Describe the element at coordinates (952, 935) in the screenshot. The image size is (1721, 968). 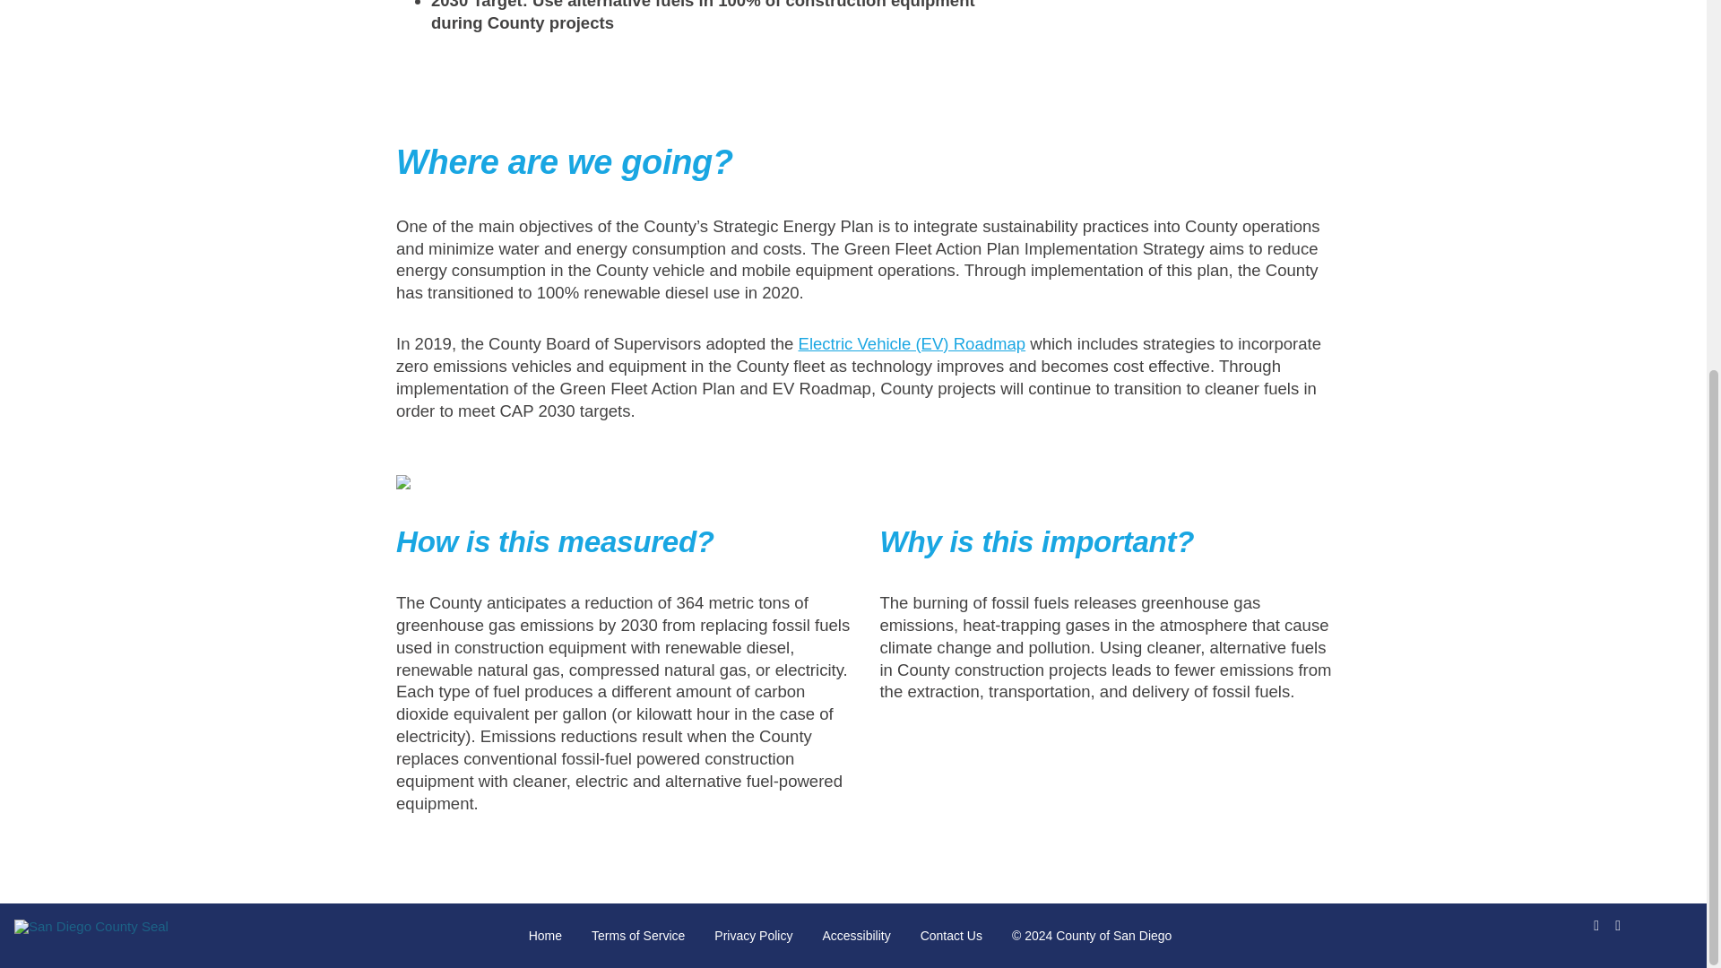
I see `Contact Us` at that location.